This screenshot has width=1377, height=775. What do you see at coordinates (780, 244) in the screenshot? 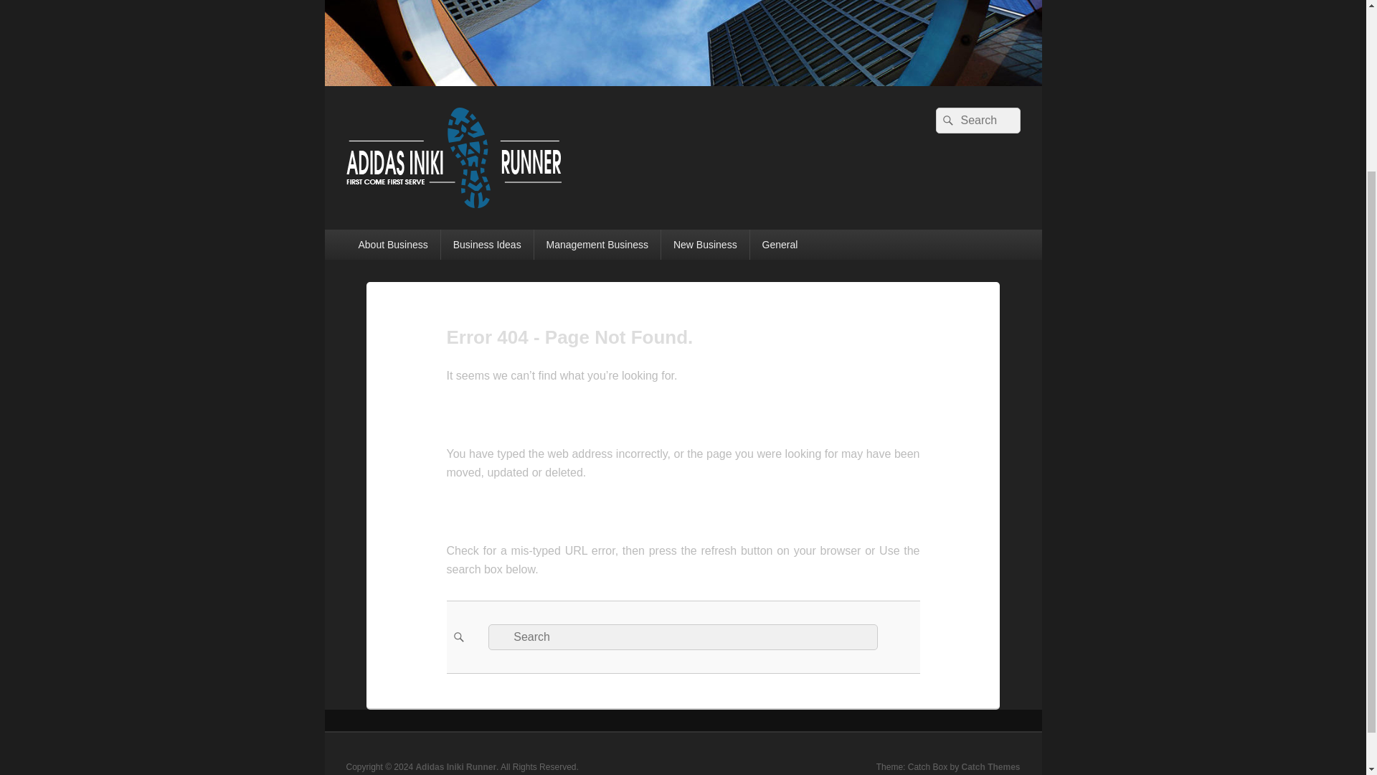
I see `General` at bounding box center [780, 244].